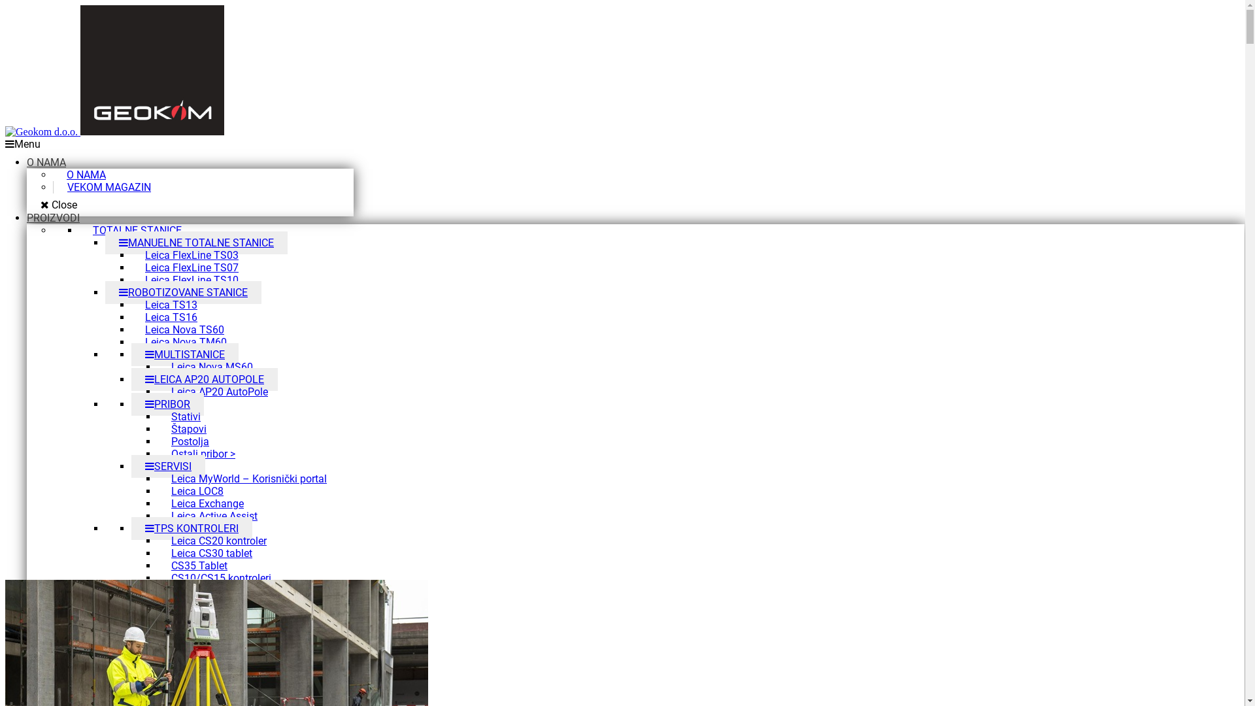 Image resolution: width=1255 pixels, height=706 pixels. Describe the element at coordinates (183, 293) in the screenshot. I see `ROBOTIZOVANE STANICE` at that location.